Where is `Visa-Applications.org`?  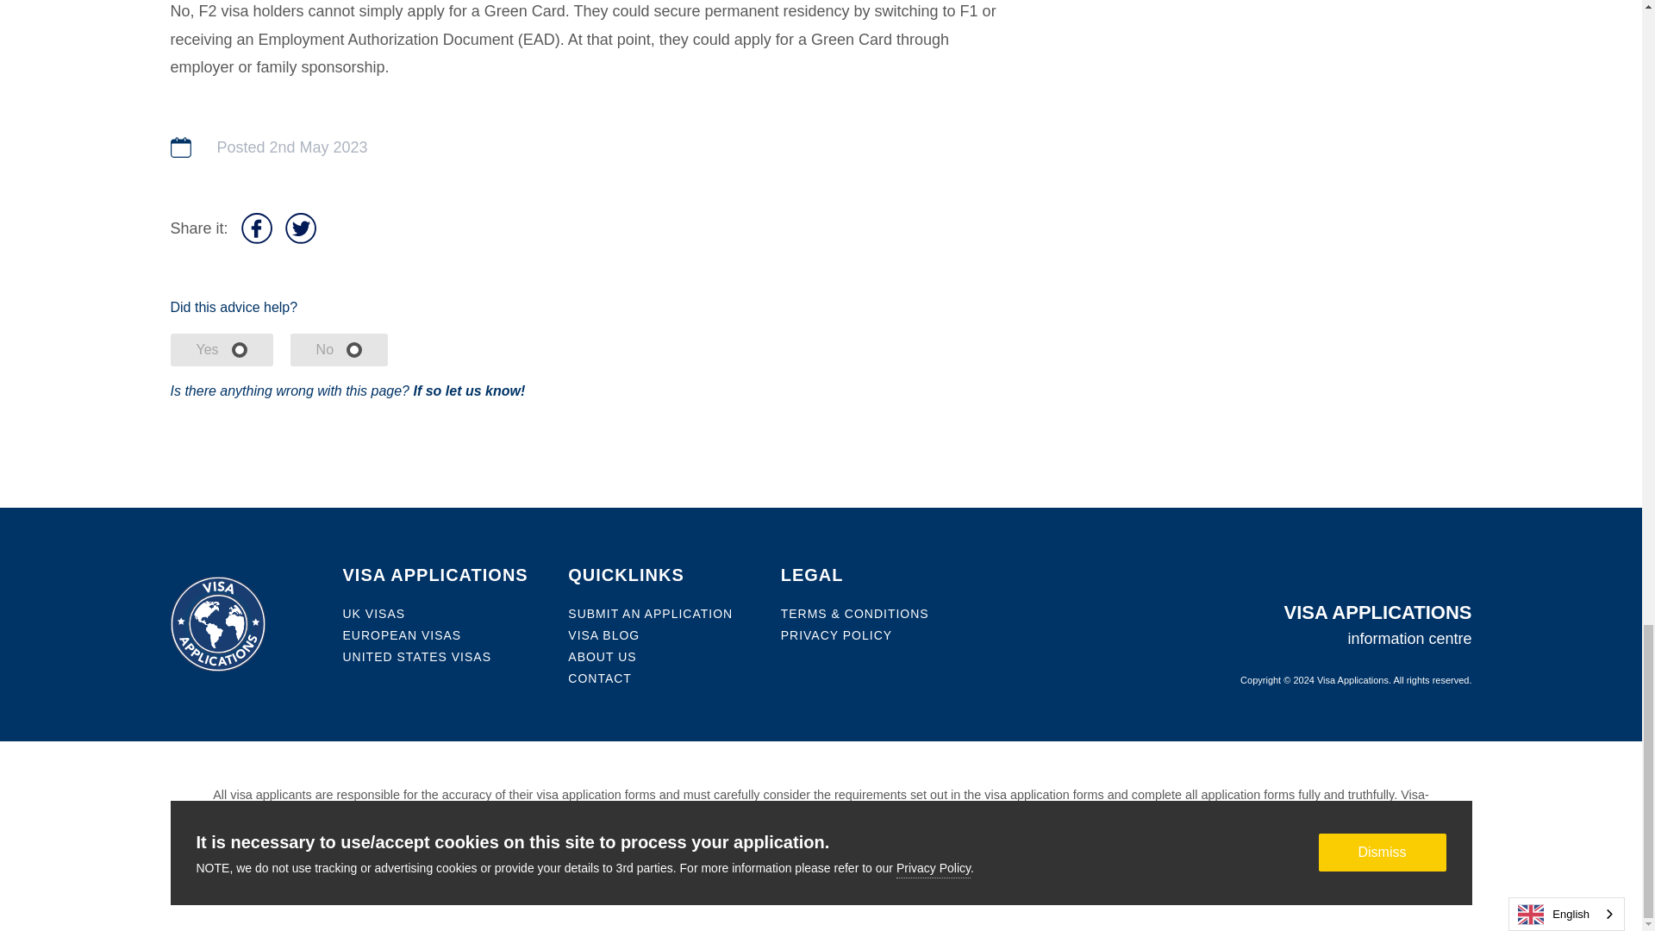 Visa-Applications.org is located at coordinates (803, 809).